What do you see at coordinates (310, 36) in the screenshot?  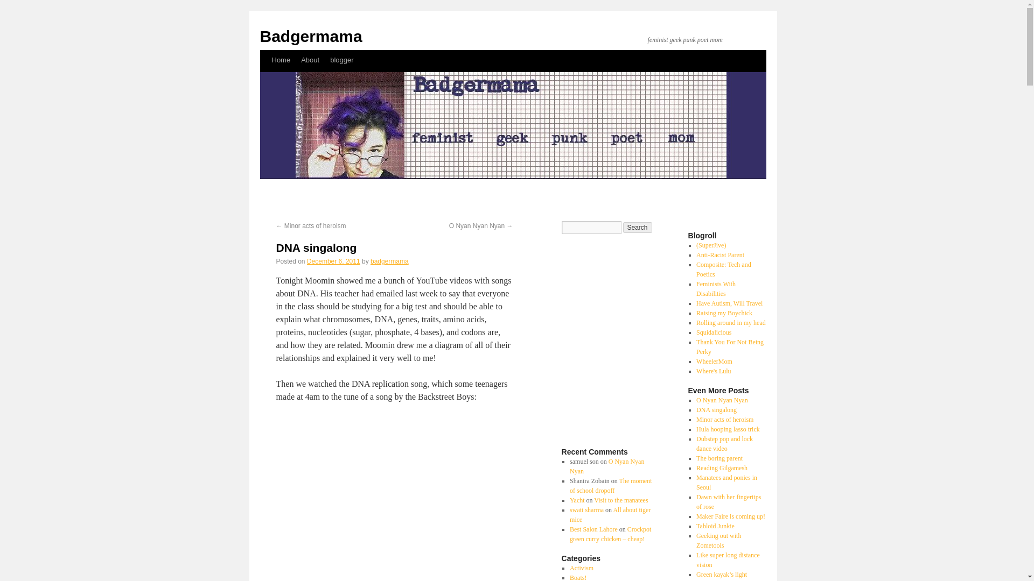 I see `Badgermama` at bounding box center [310, 36].